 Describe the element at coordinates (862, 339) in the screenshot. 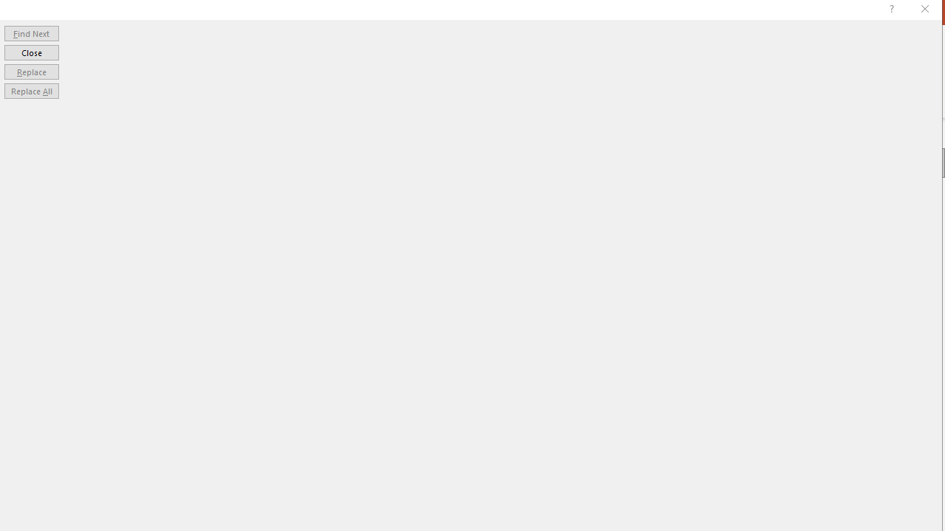

I see `Transparency` at that location.